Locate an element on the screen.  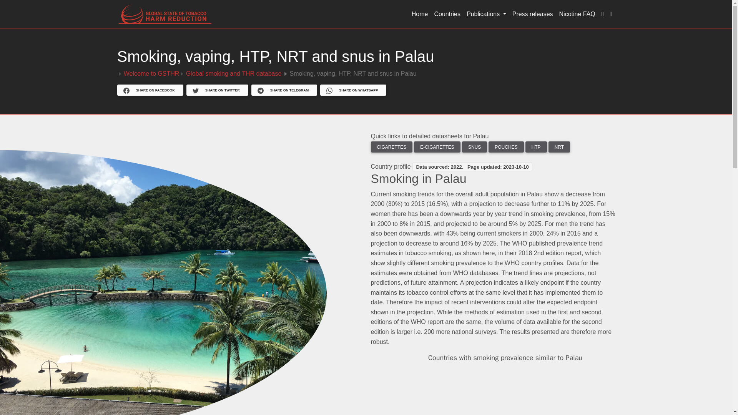
Press releases is located at coordinates (533, 14).